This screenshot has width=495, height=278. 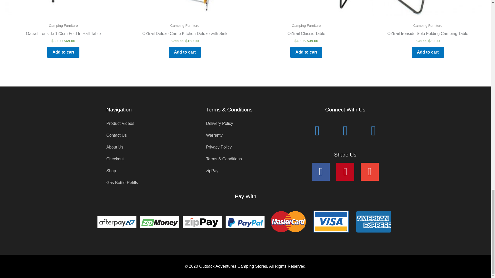 I want to click on Add to cart, so click(x=63, y=52).